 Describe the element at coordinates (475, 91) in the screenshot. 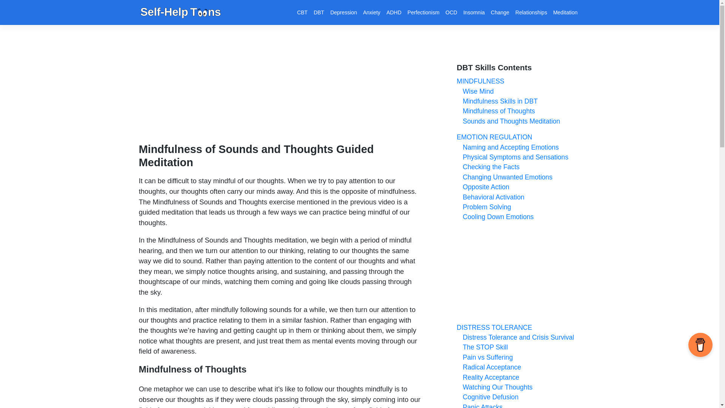

I see `Wise Mind` at that location.